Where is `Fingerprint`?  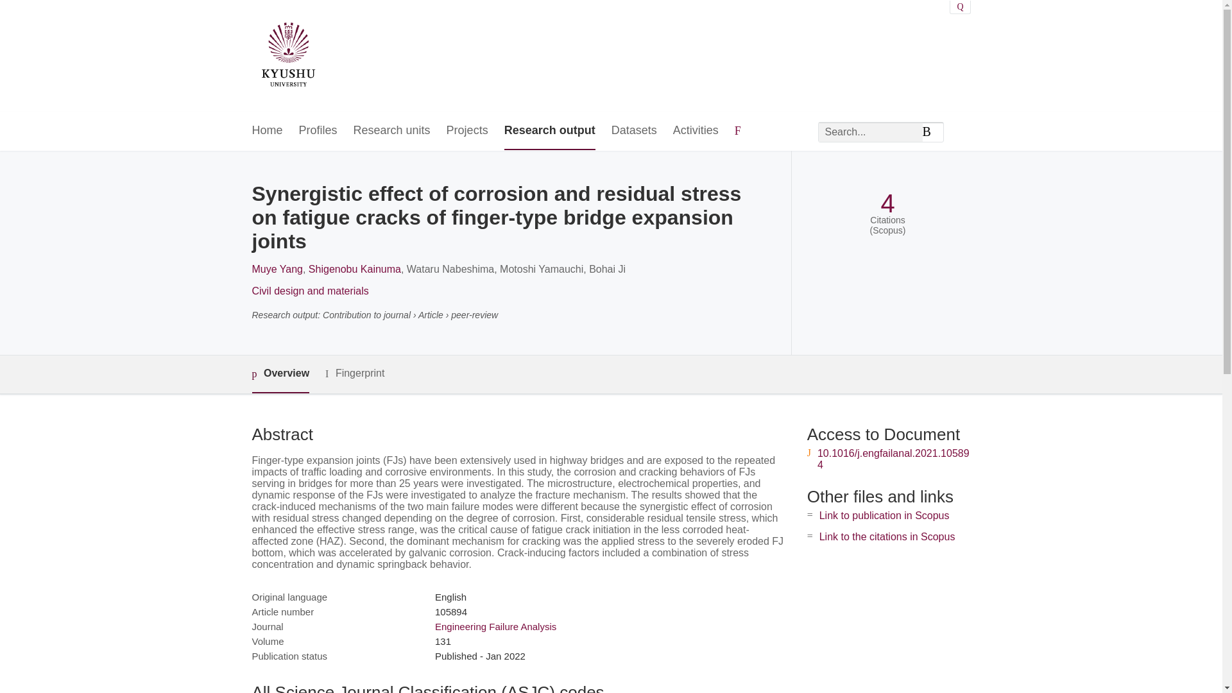 Fingerprint is located at coordinates (354, 373).